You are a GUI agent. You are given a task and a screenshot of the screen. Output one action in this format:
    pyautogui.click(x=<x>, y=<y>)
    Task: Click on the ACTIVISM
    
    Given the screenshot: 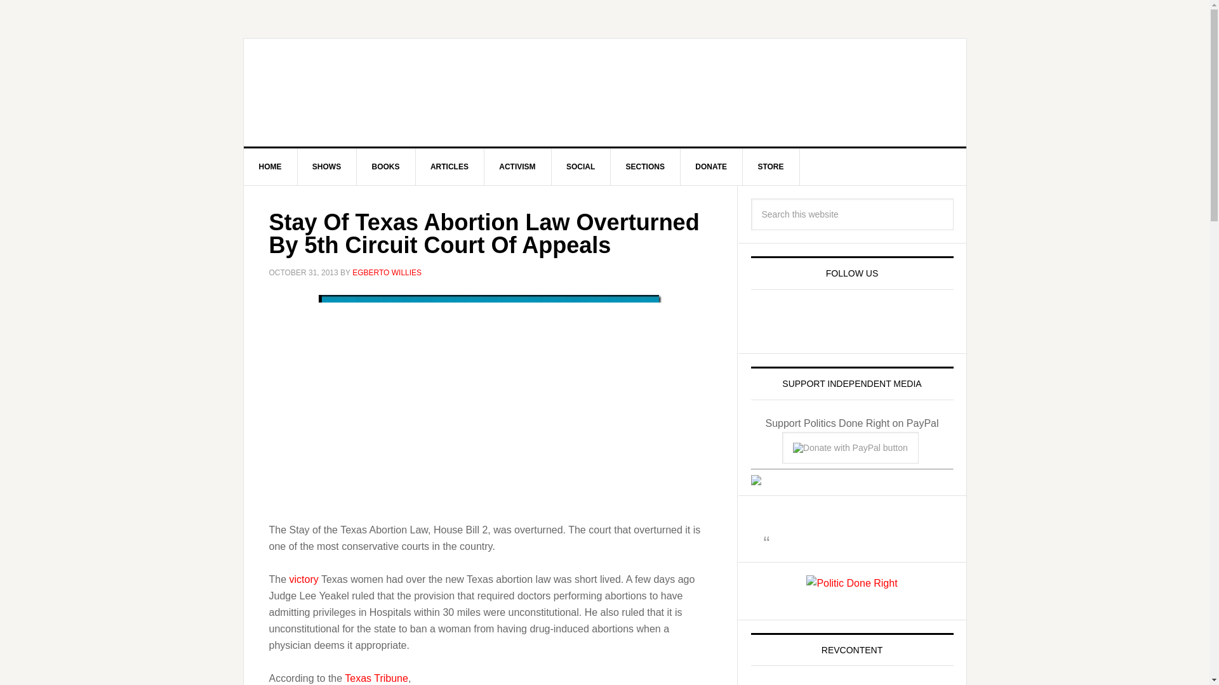 What is the action you would take?
    pyautogui.click(x=517, y=166)
    